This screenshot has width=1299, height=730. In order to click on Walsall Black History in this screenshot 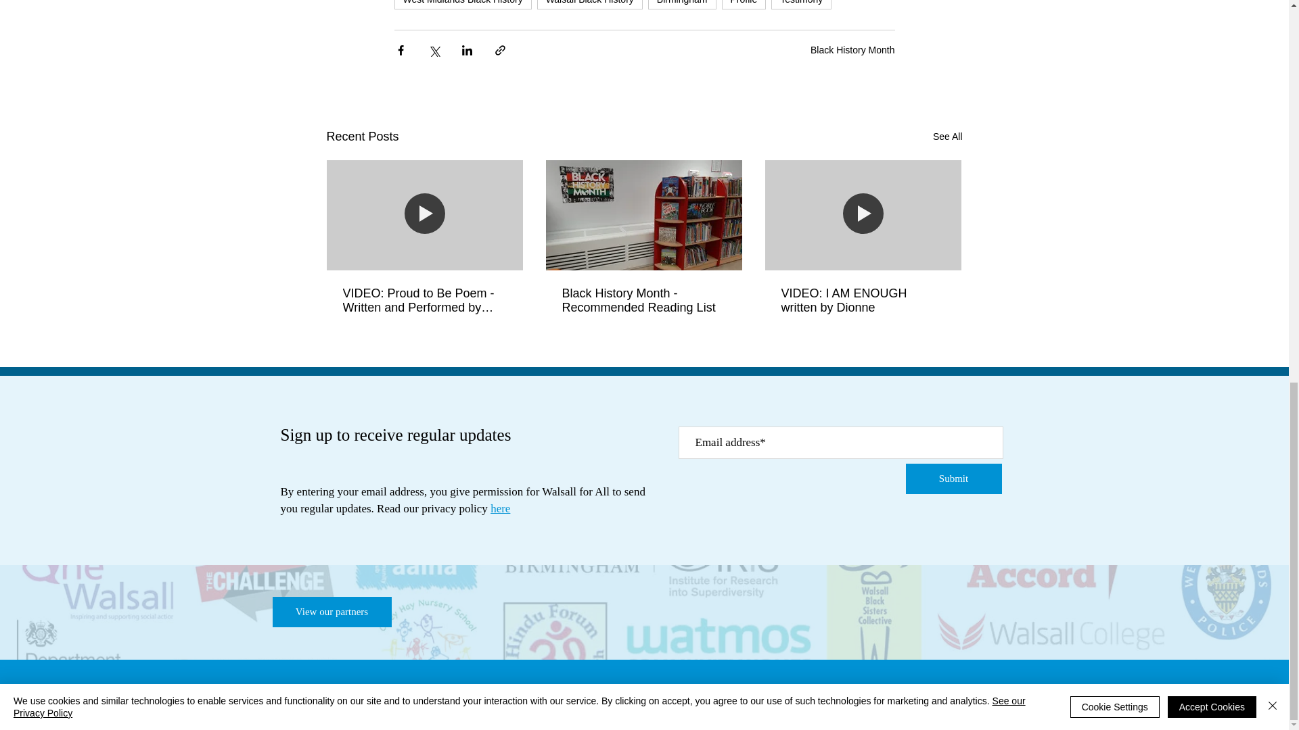, I will do `click(590, 4)`.